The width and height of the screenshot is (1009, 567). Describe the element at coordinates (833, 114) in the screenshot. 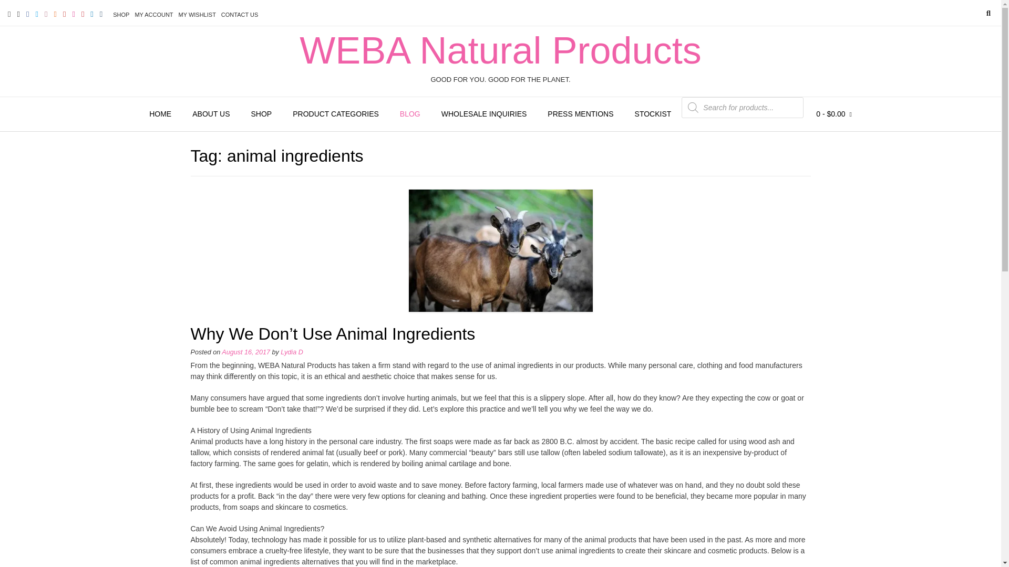

I see `View your shopping cart` at that location.